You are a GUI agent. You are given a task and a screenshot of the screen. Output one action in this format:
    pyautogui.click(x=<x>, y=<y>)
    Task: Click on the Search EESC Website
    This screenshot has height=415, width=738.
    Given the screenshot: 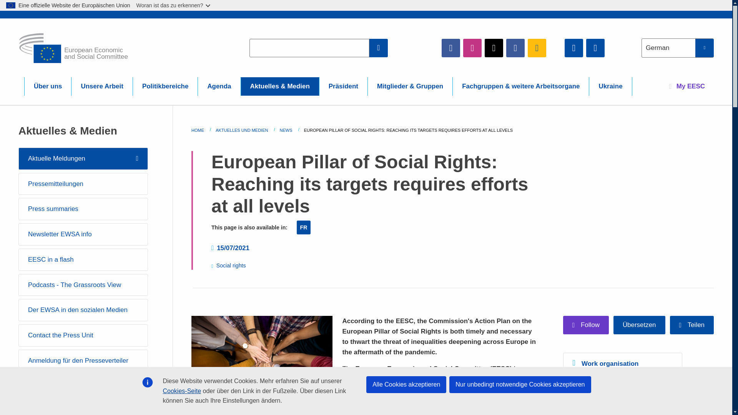 What is the action you would take?
    pyautogui.click(x=379, y=48)
    